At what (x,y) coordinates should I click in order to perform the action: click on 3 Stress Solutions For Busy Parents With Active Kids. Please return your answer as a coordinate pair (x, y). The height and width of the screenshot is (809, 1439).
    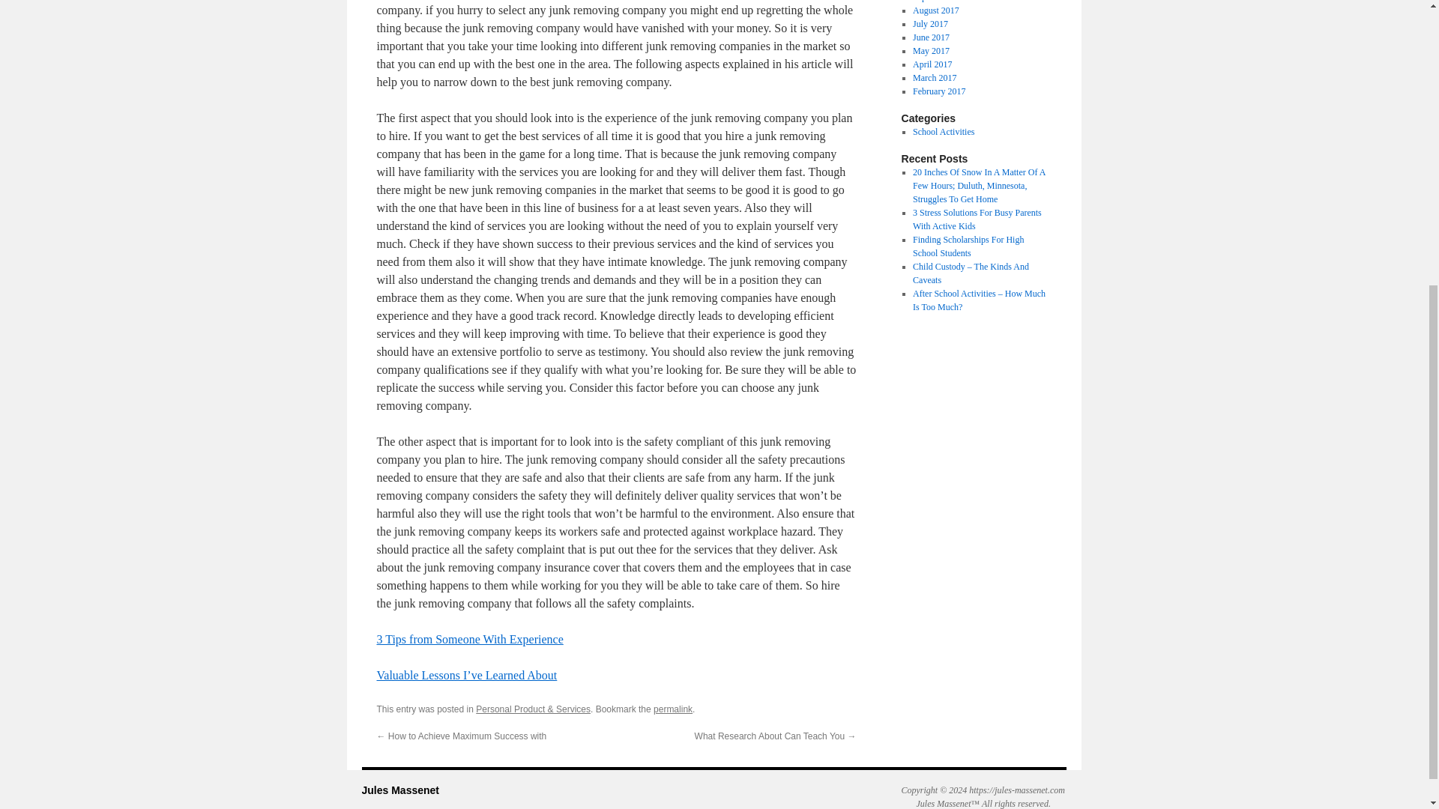
    Looking at the image, I should click on (977, 219).